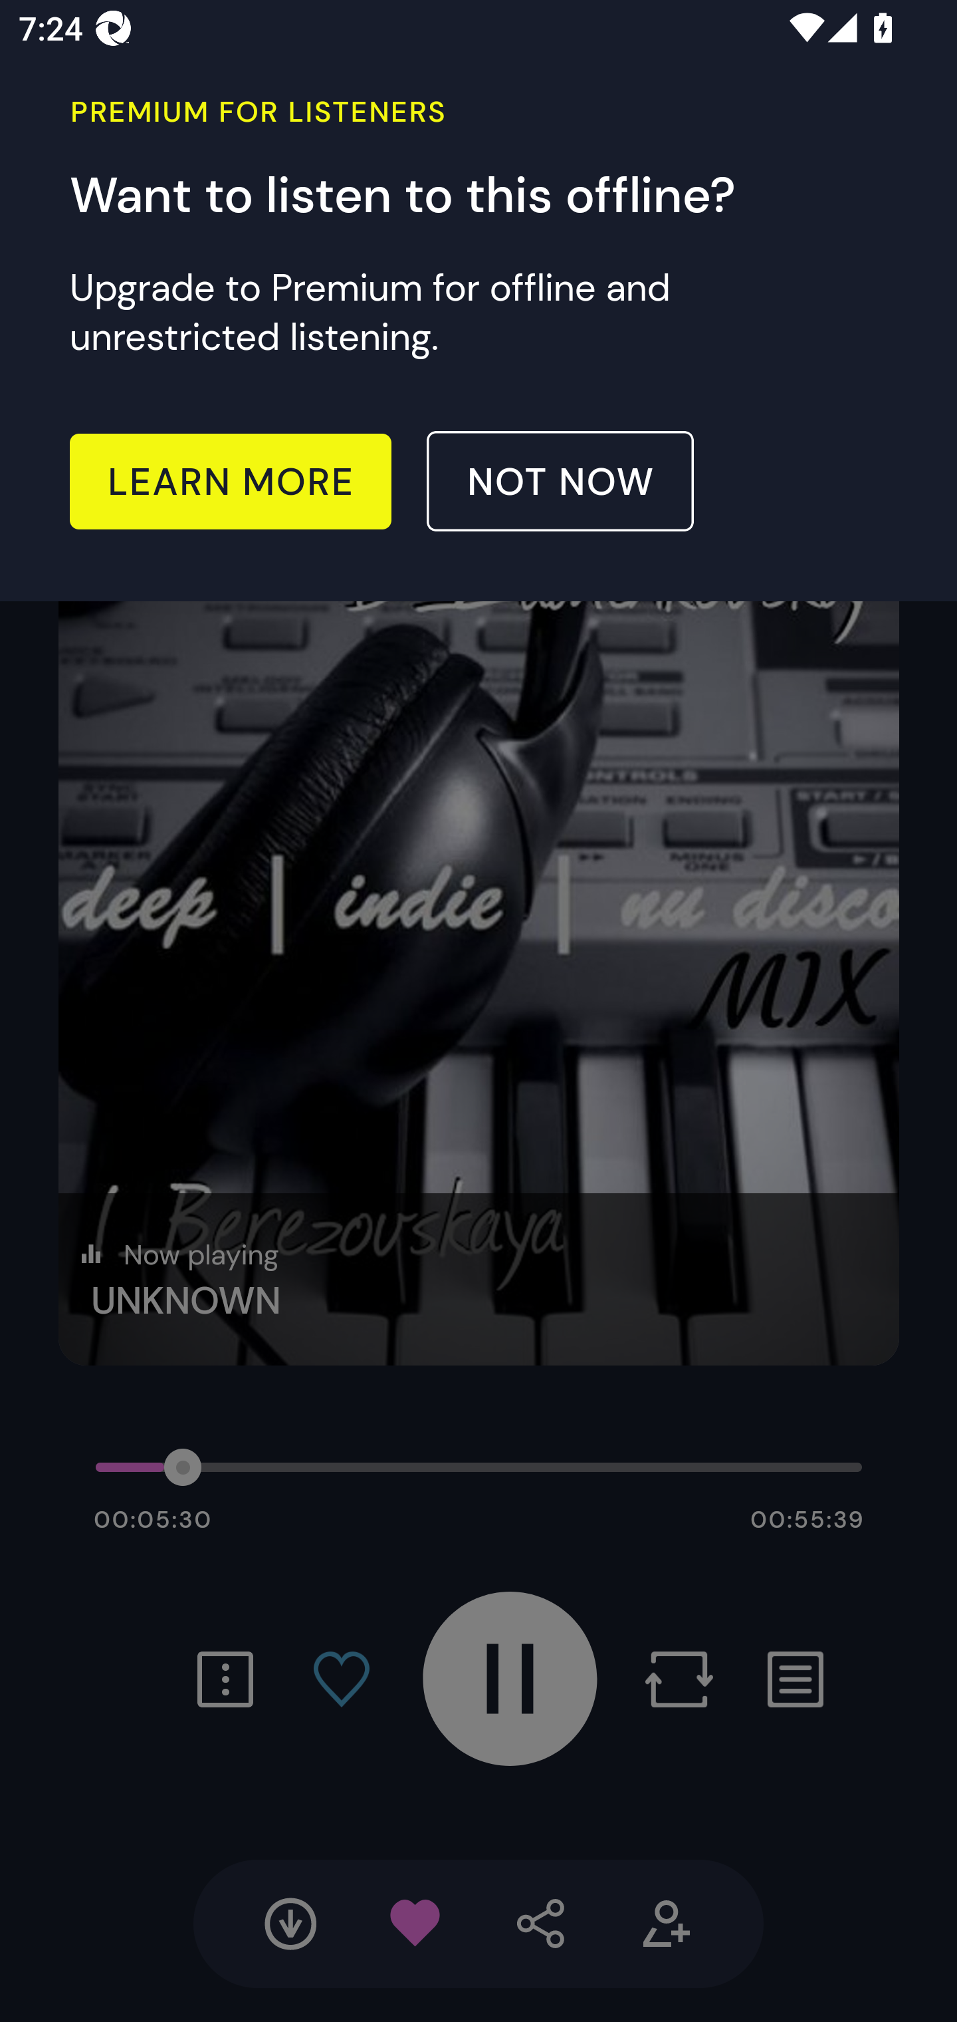 Image resolution: width=957 pixels, height=2022 pixels. Describe the element at coordinates (560, 481) in the screenshot. I see `Not Now NOT NOW` at that location.